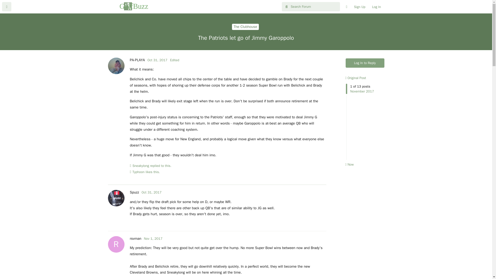 The width and height of the screenshot is (496, 279). I want to click on Now, so click(138, 172).